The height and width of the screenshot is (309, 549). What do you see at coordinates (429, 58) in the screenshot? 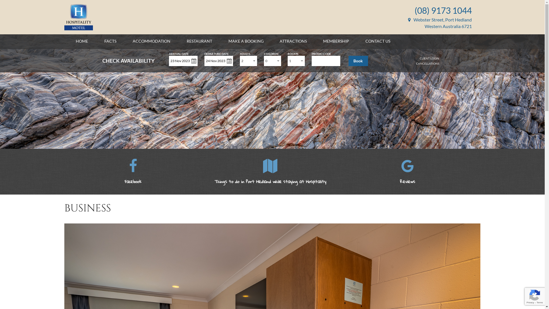
I see `CLIENT LOGIN` at bounding box center [429, 58].